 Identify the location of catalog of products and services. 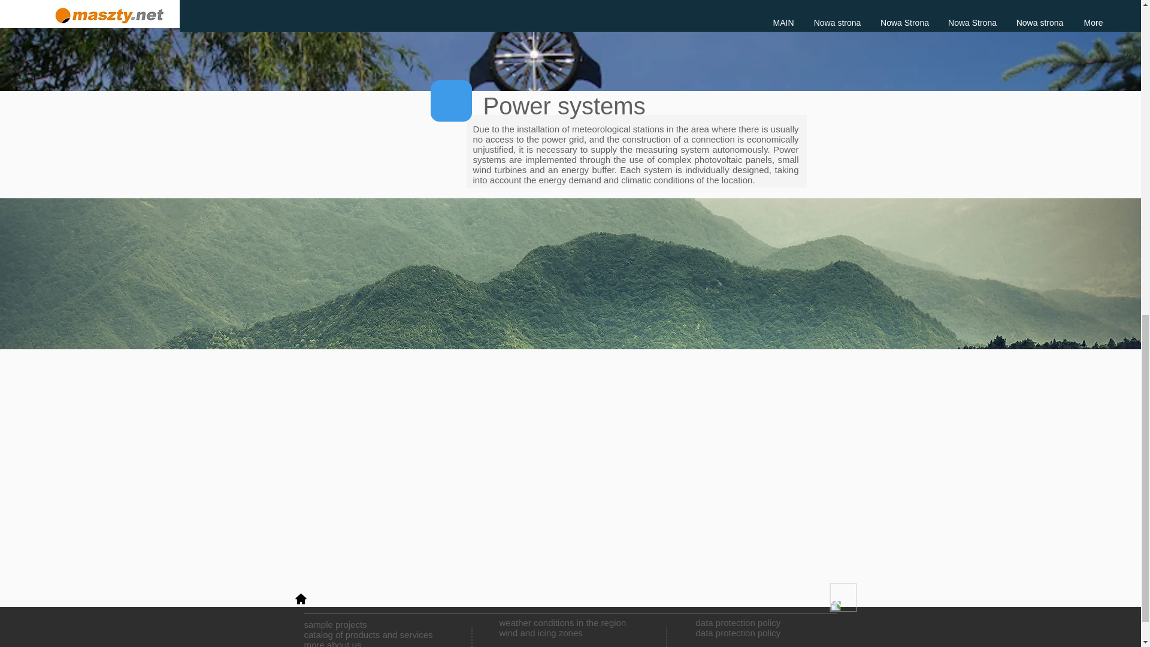
(738, 628).